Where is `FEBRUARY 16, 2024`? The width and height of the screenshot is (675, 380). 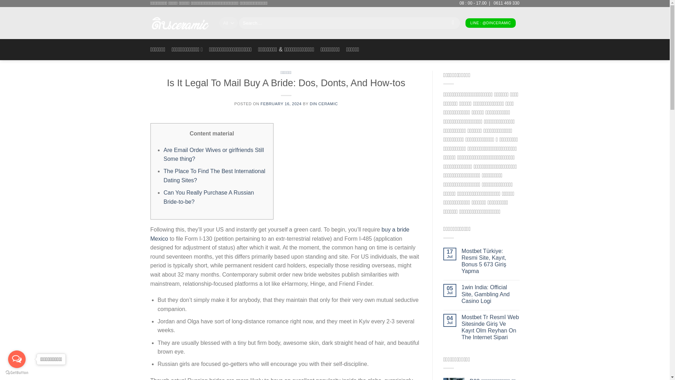 FEBRUARY 16, 2024 is located at coordinates (281, 104).